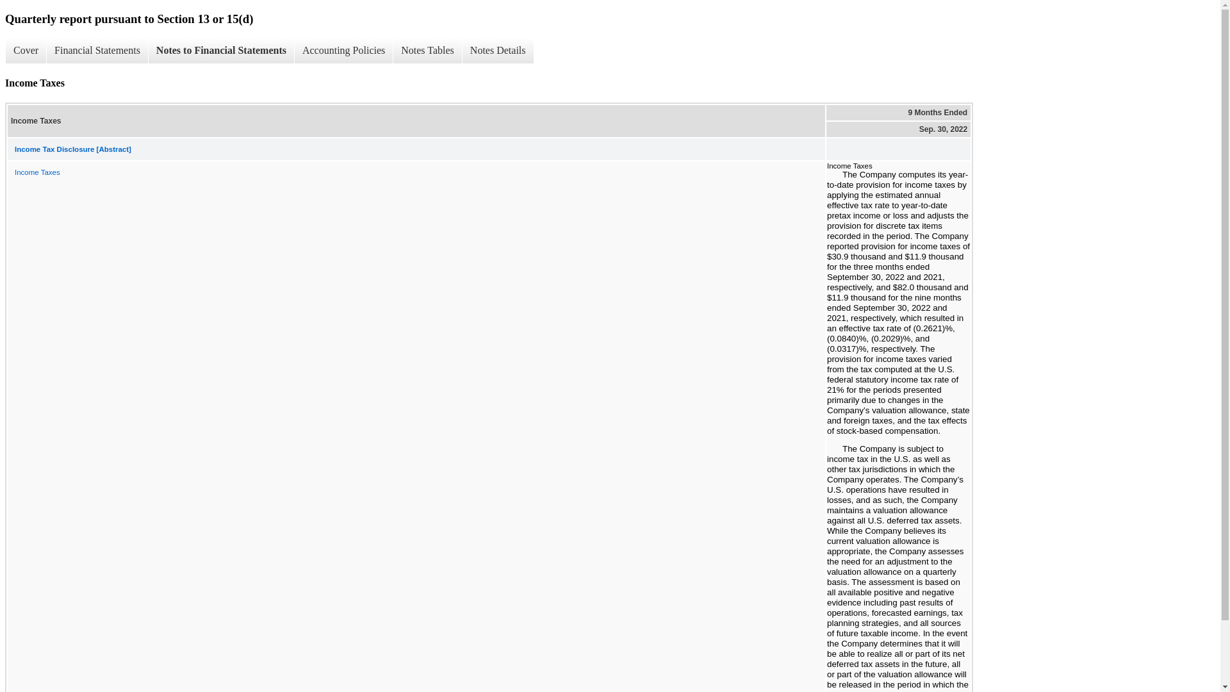 Image resolution: width=1230 pixels, height=692 pixels. Describe the element at coordinates (427, 51) in the screenshot. I see `Notes Tables` at that location.